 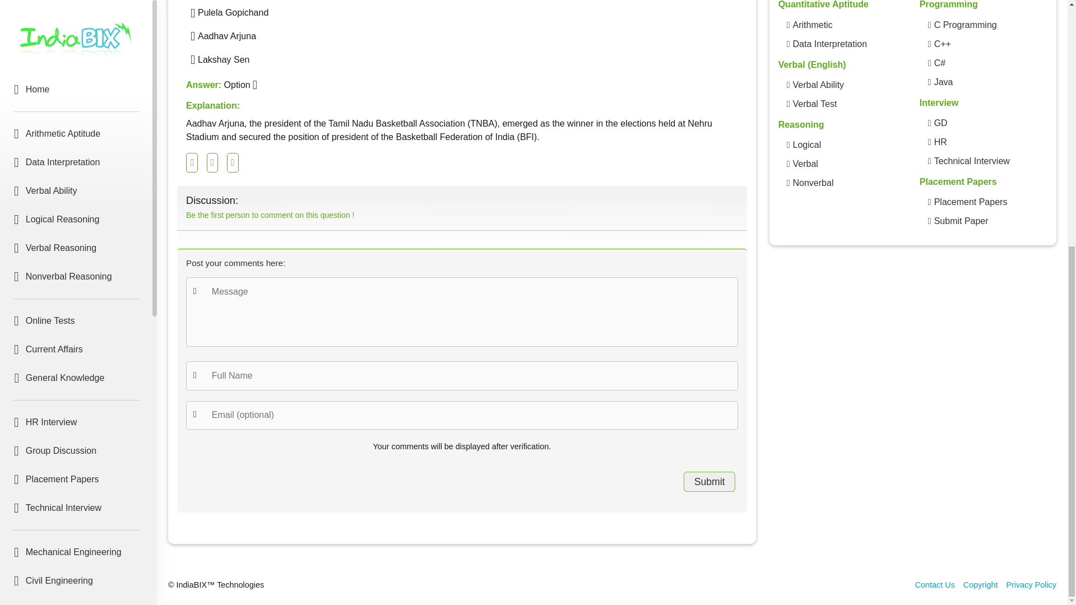 What do you see at coordinates (805, 164) in the screenshot?
I see `Verbal Reasoning` at bounding box center [805, 164].